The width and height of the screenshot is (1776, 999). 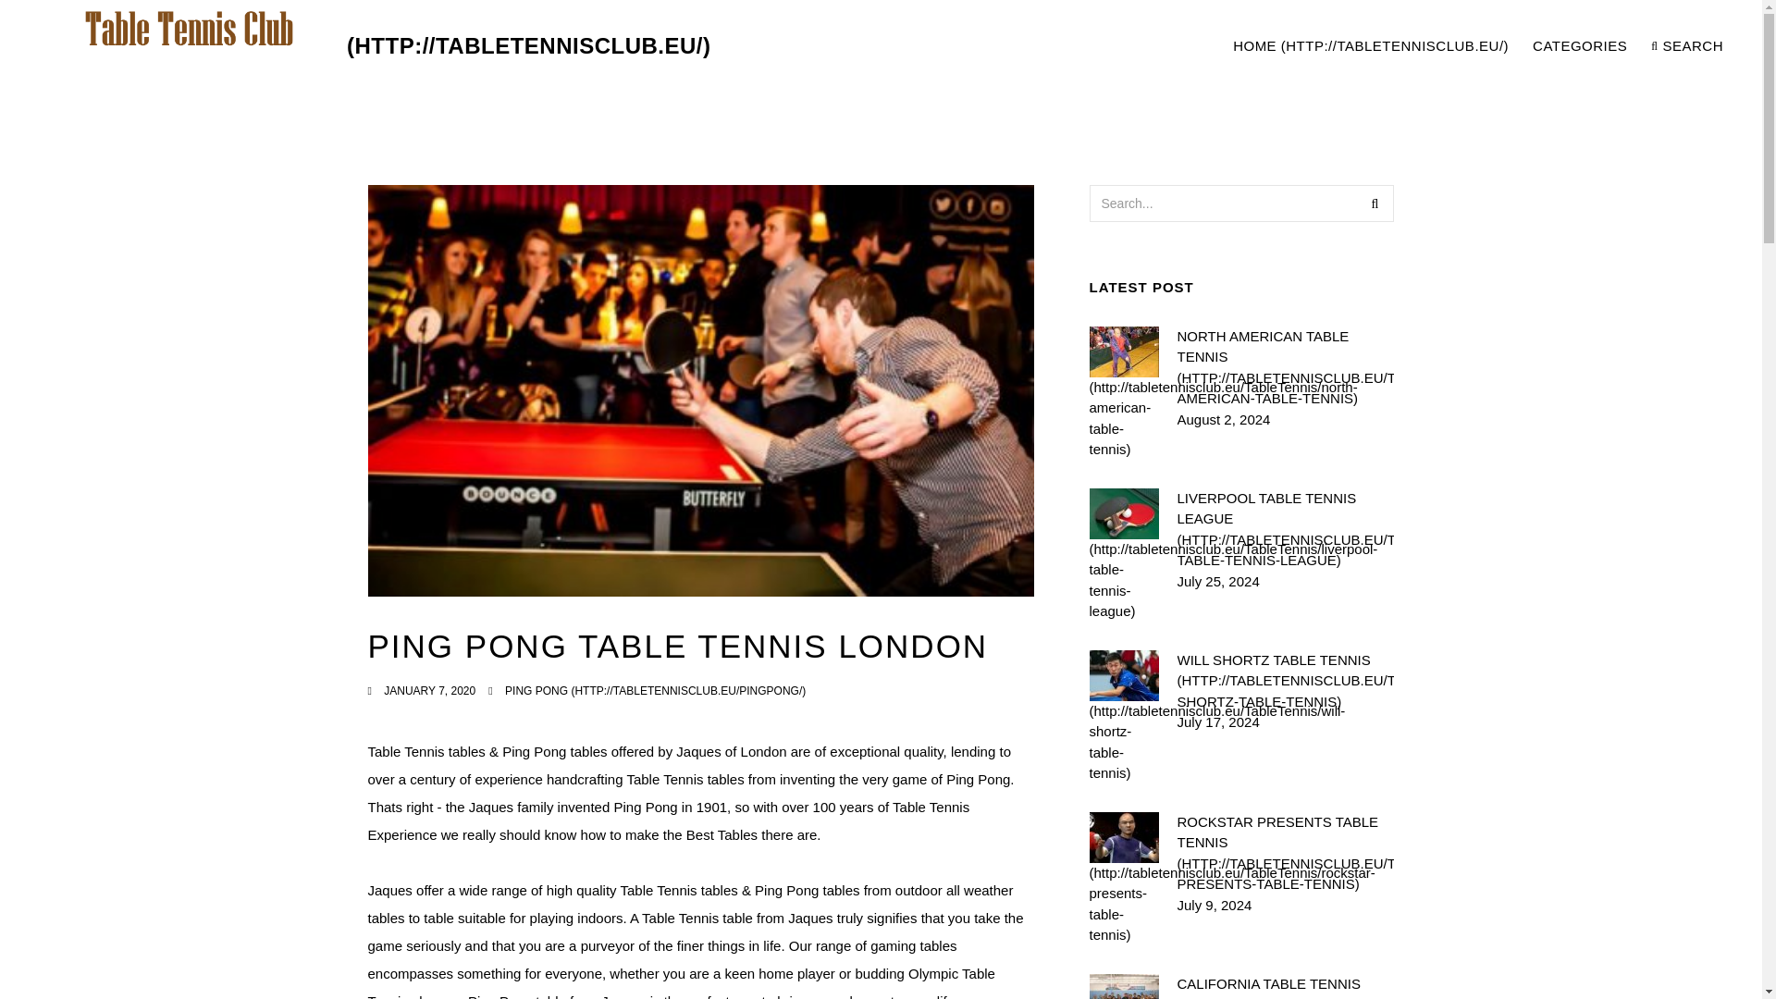 What do you see at coordinates (1285, 853) in the screenshot?
I see `ROCKSTAR PRESENTS TABLE TENNIS` at bounding box center [1285, 853].